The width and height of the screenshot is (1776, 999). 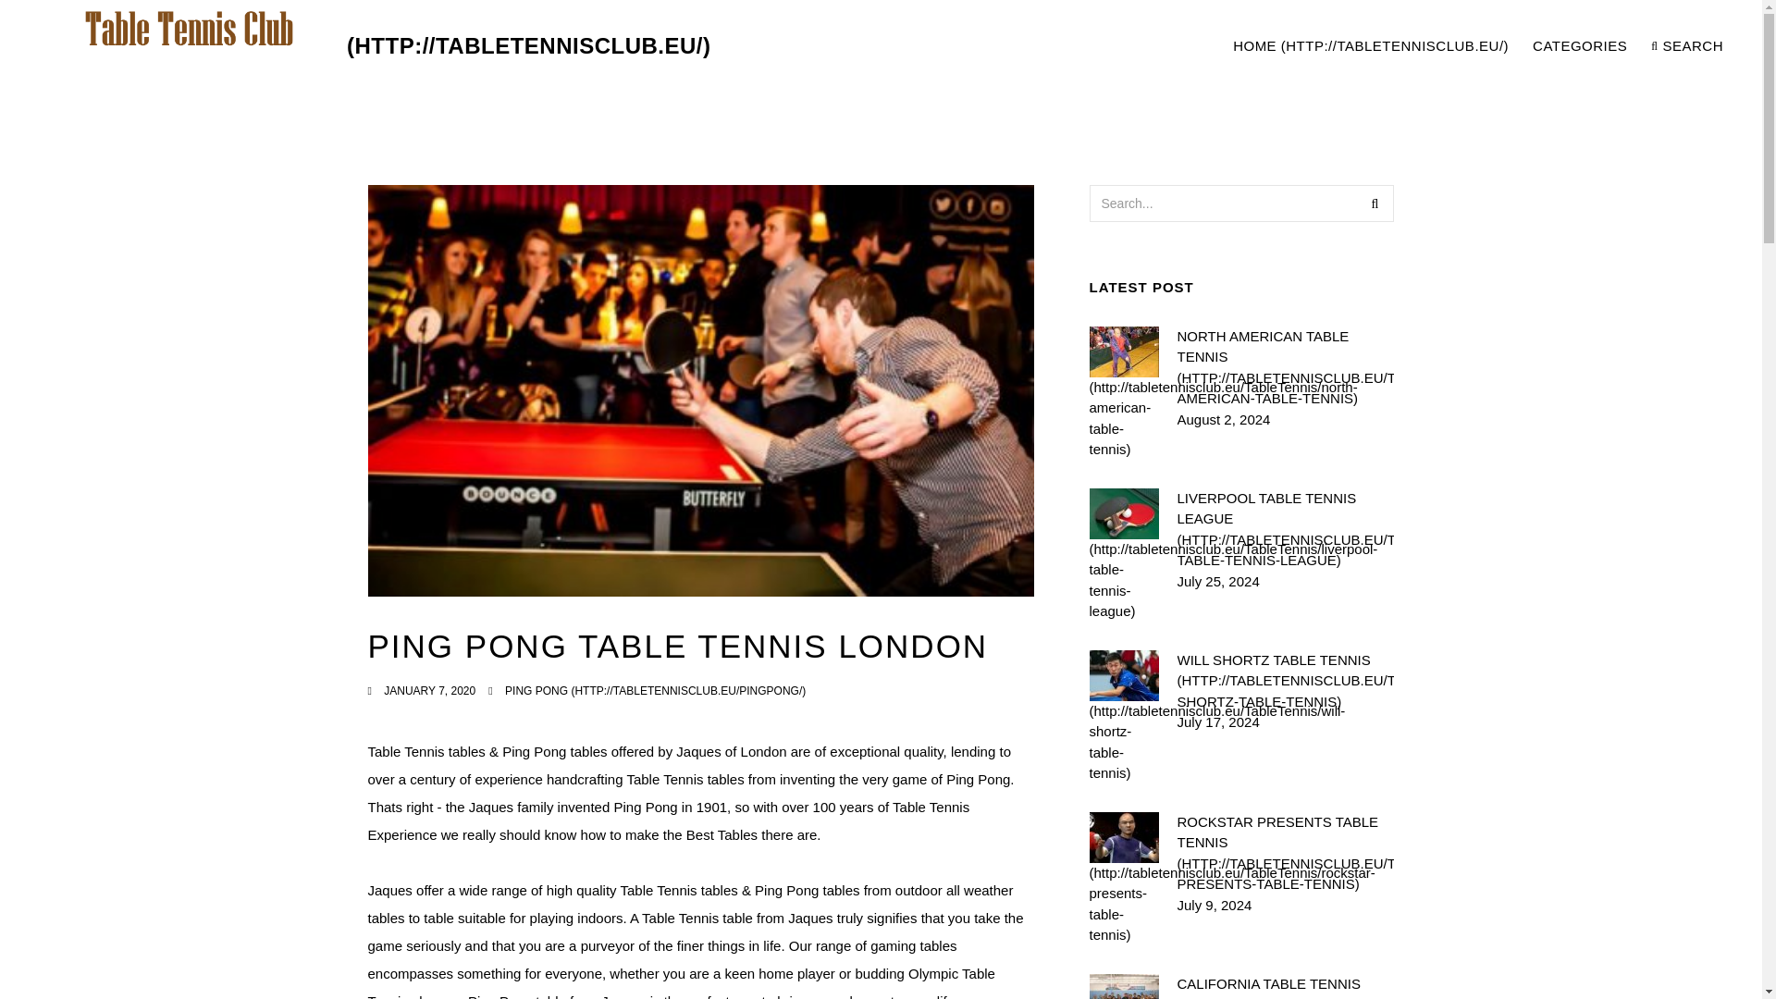 What do you see at coordinates (1285, 853) in the screenshot?
I see `ROCKSTAR PRESENTS TABLE TENNIS` at bounding box center [1285, 853].